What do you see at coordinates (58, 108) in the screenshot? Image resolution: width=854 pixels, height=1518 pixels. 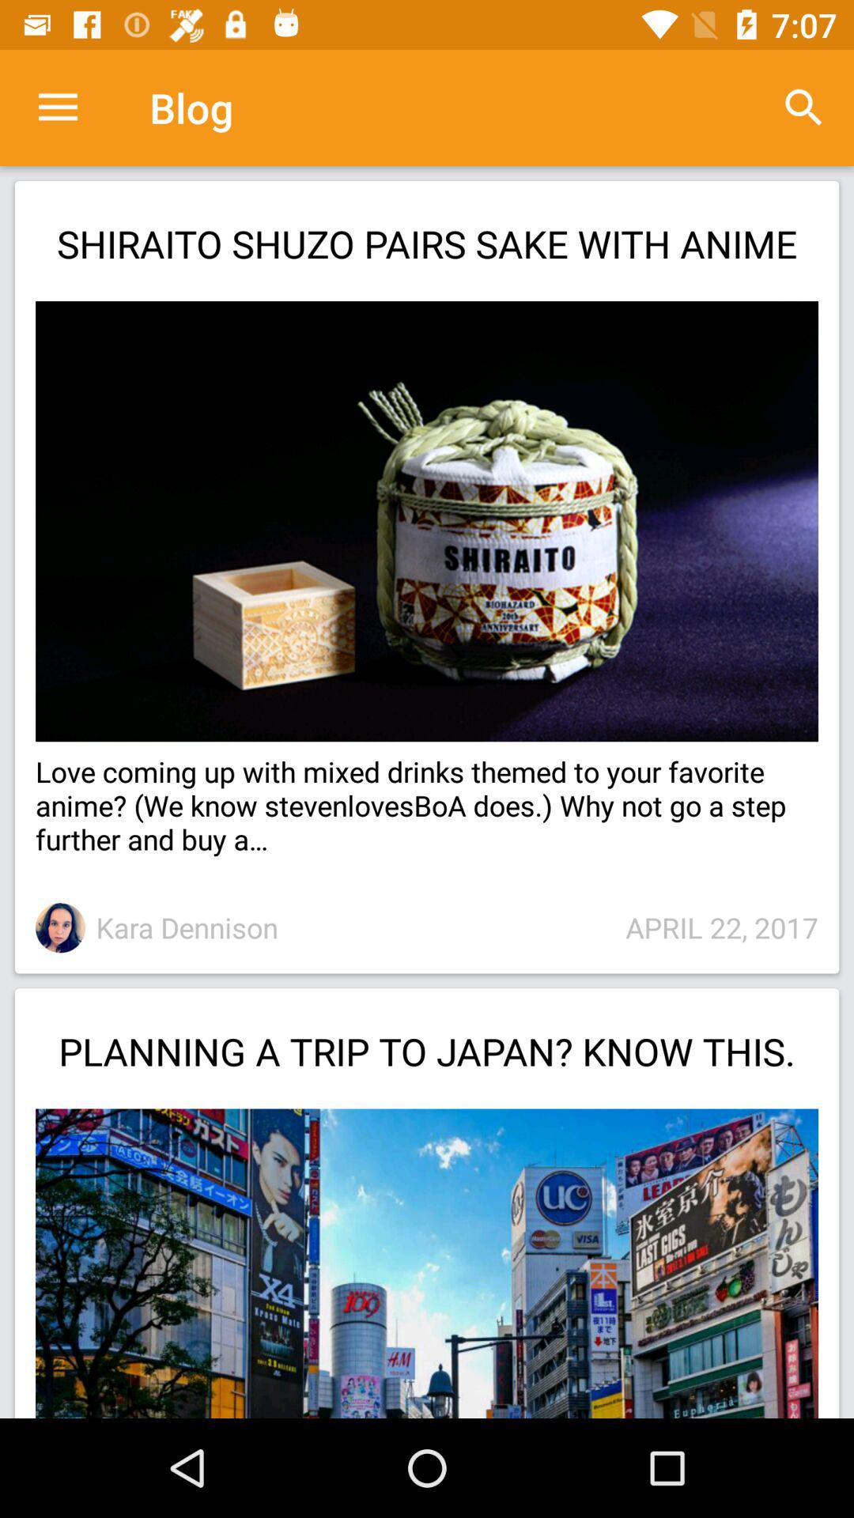 I see `choose item above the shiraito shuzo pairs item` at bounding box center [58, 108].